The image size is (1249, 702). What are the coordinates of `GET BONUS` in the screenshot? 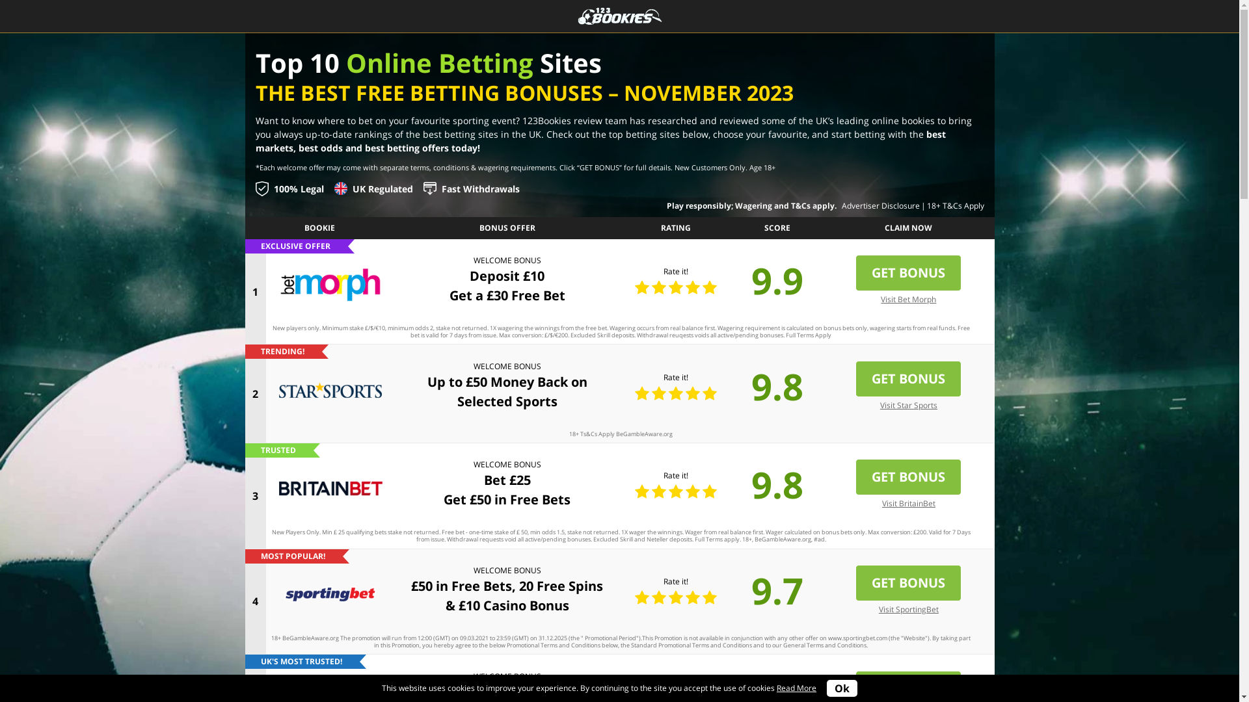 It's located at (908, 477).